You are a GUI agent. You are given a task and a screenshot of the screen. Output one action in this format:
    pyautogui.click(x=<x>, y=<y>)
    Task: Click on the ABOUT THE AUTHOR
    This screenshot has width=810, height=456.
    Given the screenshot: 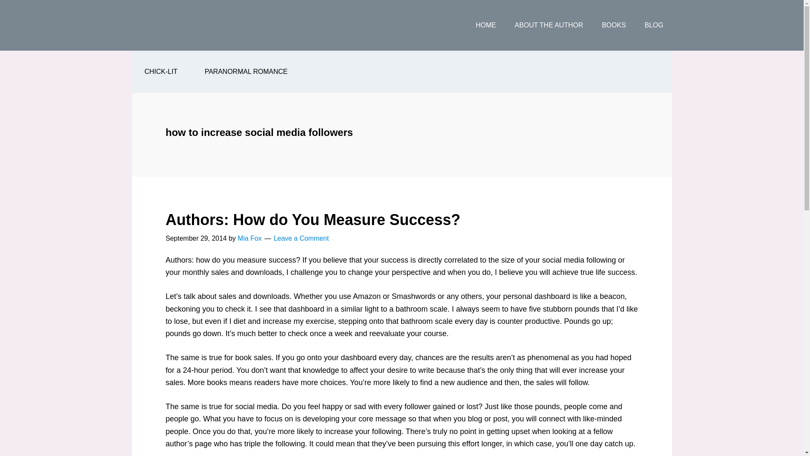 What is the action you would take?
    pyautogui.click(x=548, y=25)
    